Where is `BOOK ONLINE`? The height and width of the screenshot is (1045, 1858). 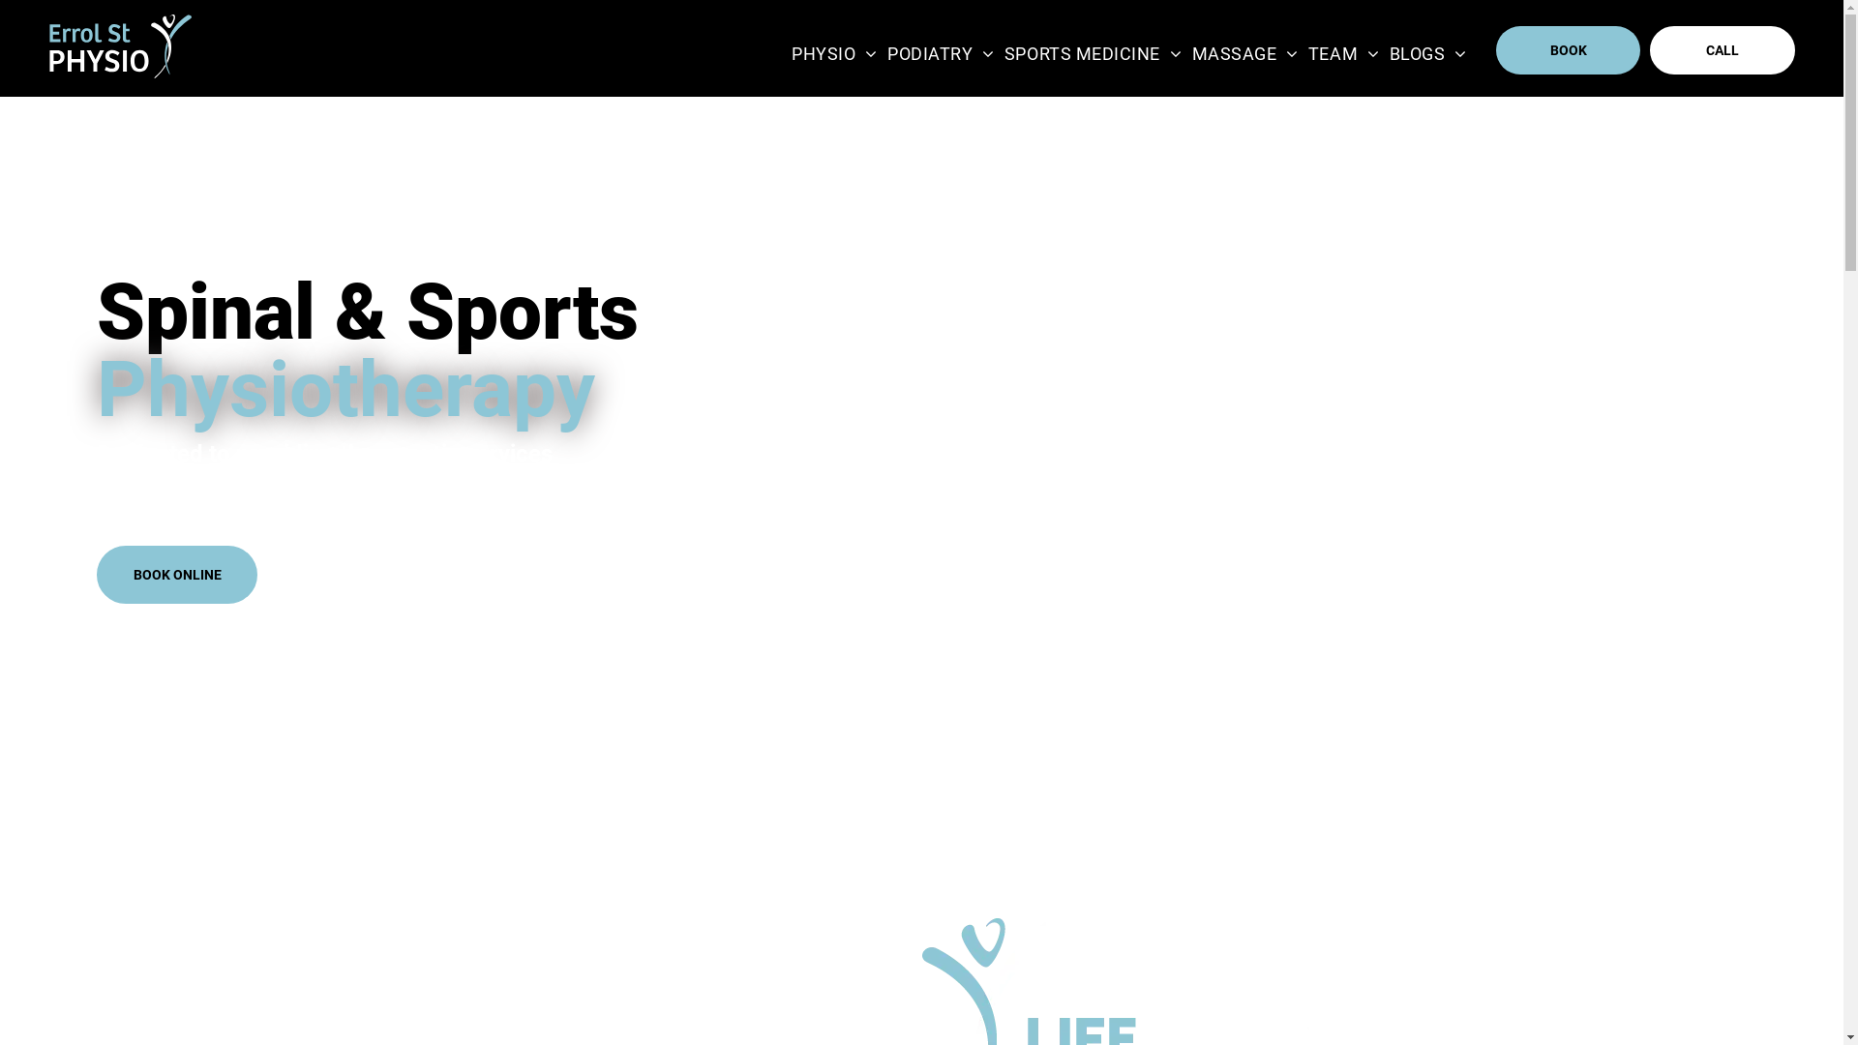
BOOK ONLINE is located at coordinates (177, 575).